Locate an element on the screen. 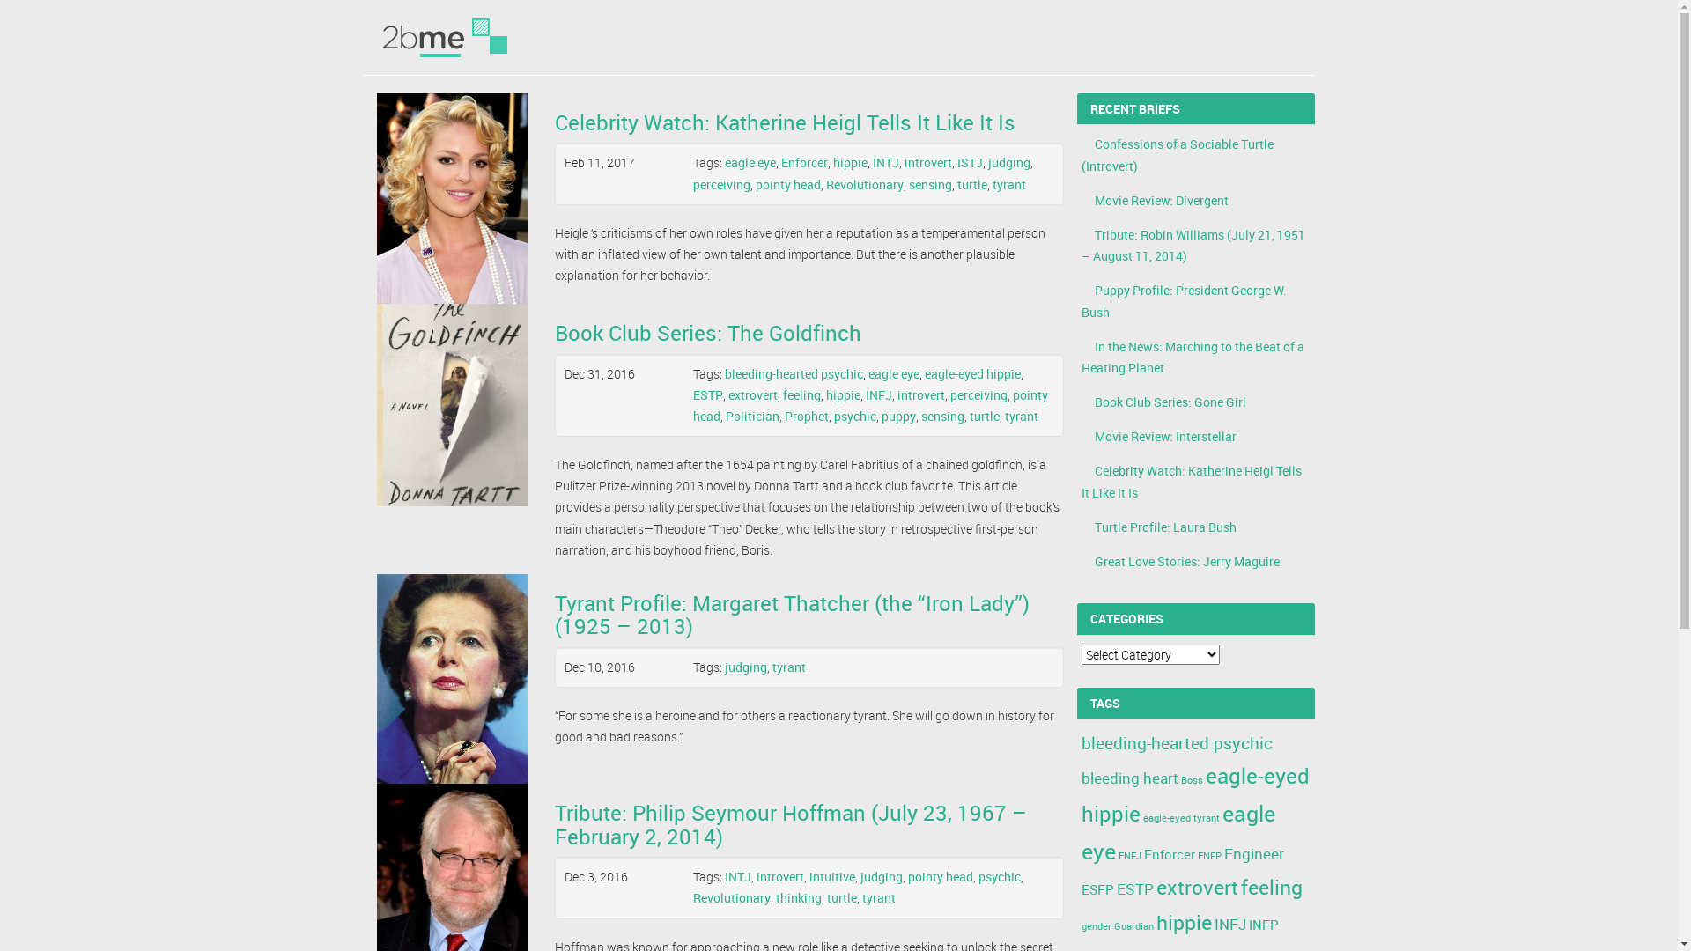 Image resolution: width=1691 pixels, height=951 pixels. feeling is located at coordinates (801, 394).